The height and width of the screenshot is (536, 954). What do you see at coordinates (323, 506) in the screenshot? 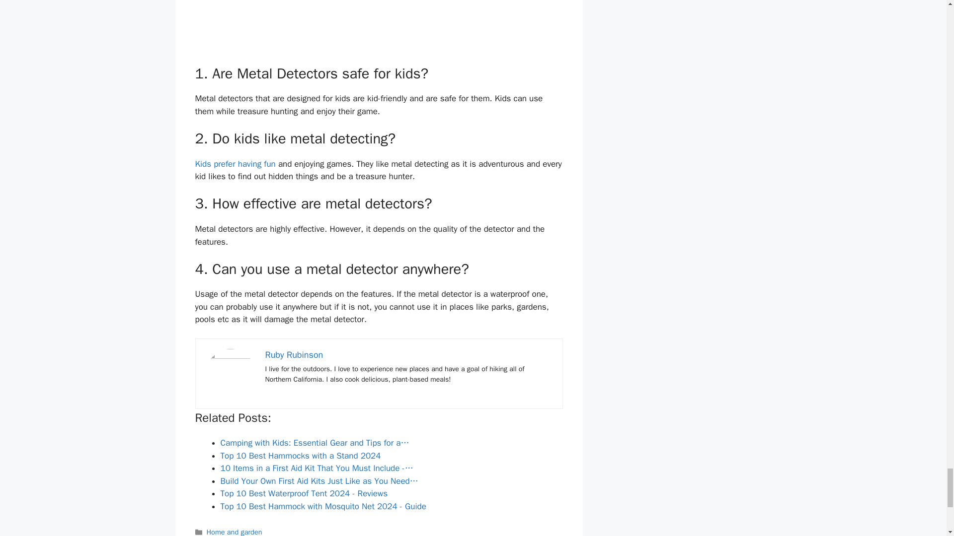
I see `Top 10 Best Hammock with Mosquito Net 2024 - Guide` at bounding box center [323, 506].